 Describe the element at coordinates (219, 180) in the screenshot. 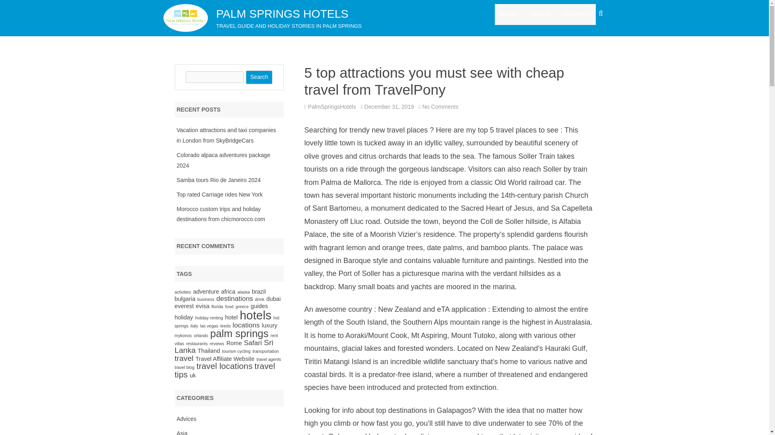

I see `Samba tours Rio de Janeiro 2024` at that location.